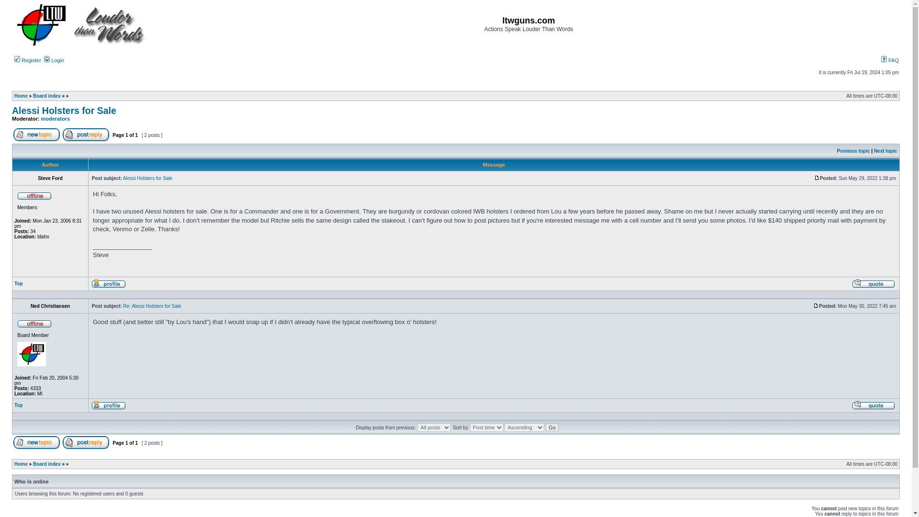  I want to click on Reply with quote, so click(873, 407).